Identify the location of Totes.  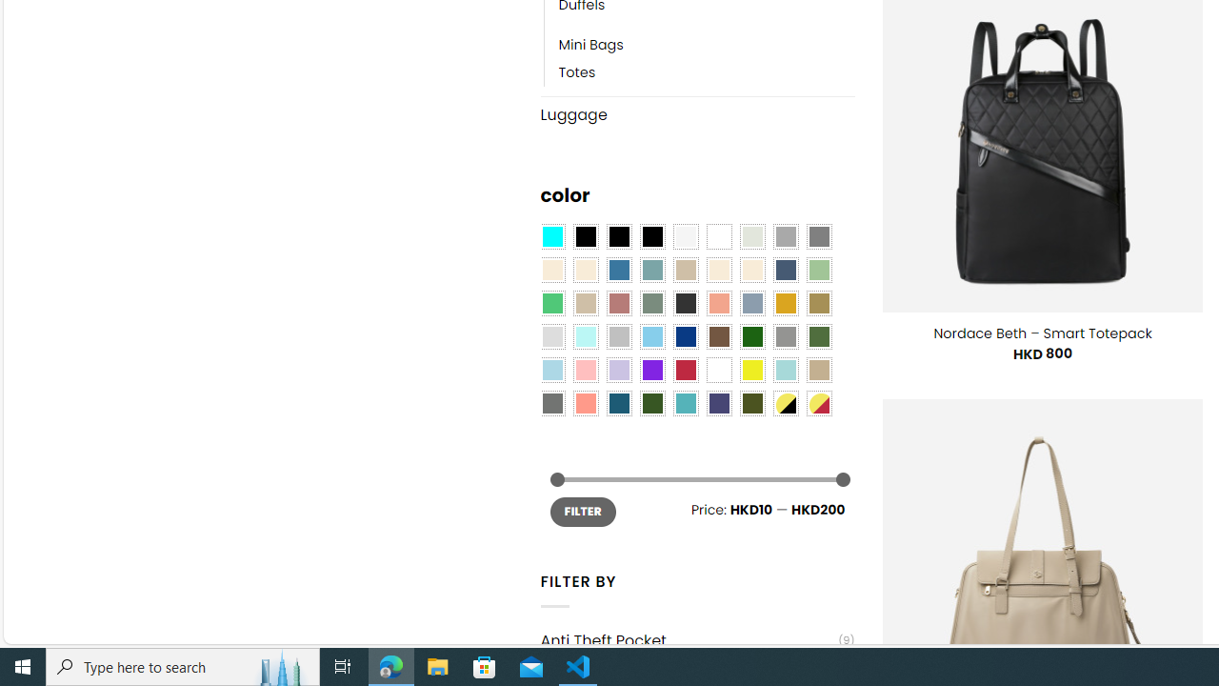
(577, 72).